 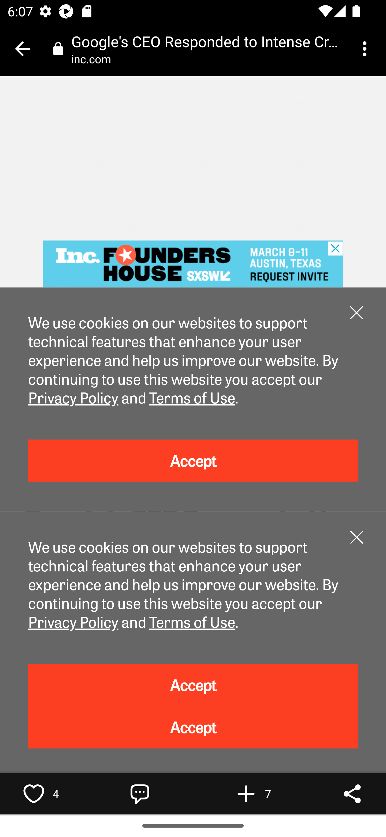 What do you see at coordinates (352, 794) in the screenshot?
I see `Share` at bounding box center [352, 794].